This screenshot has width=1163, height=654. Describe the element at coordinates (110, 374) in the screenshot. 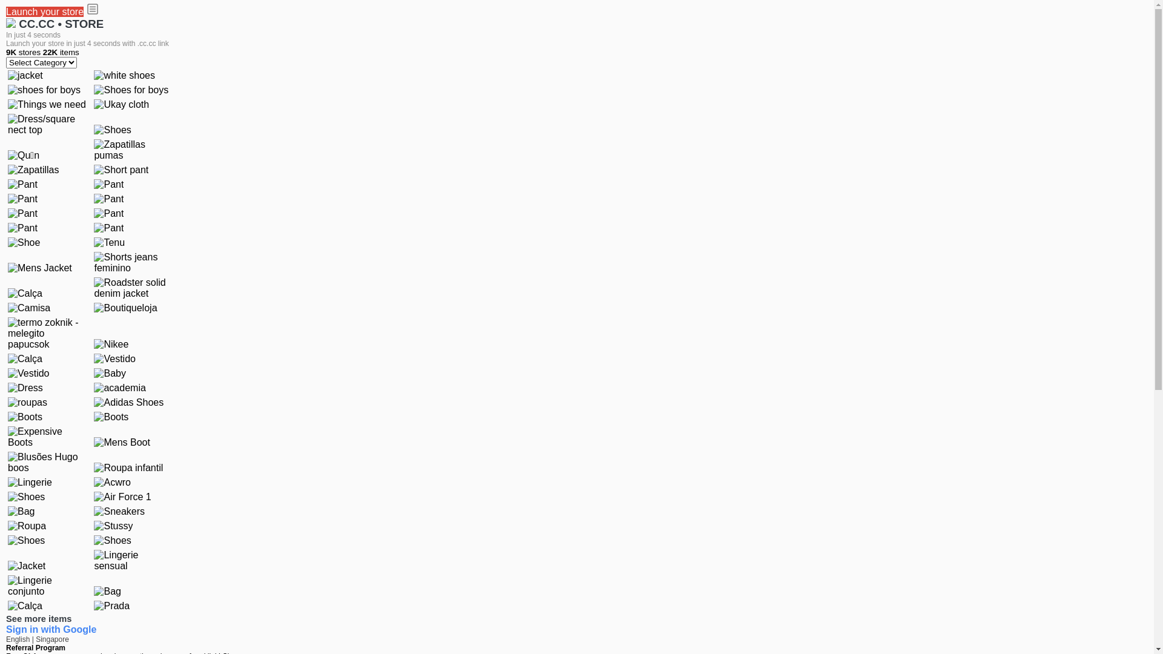

I see `Baby` at that location.